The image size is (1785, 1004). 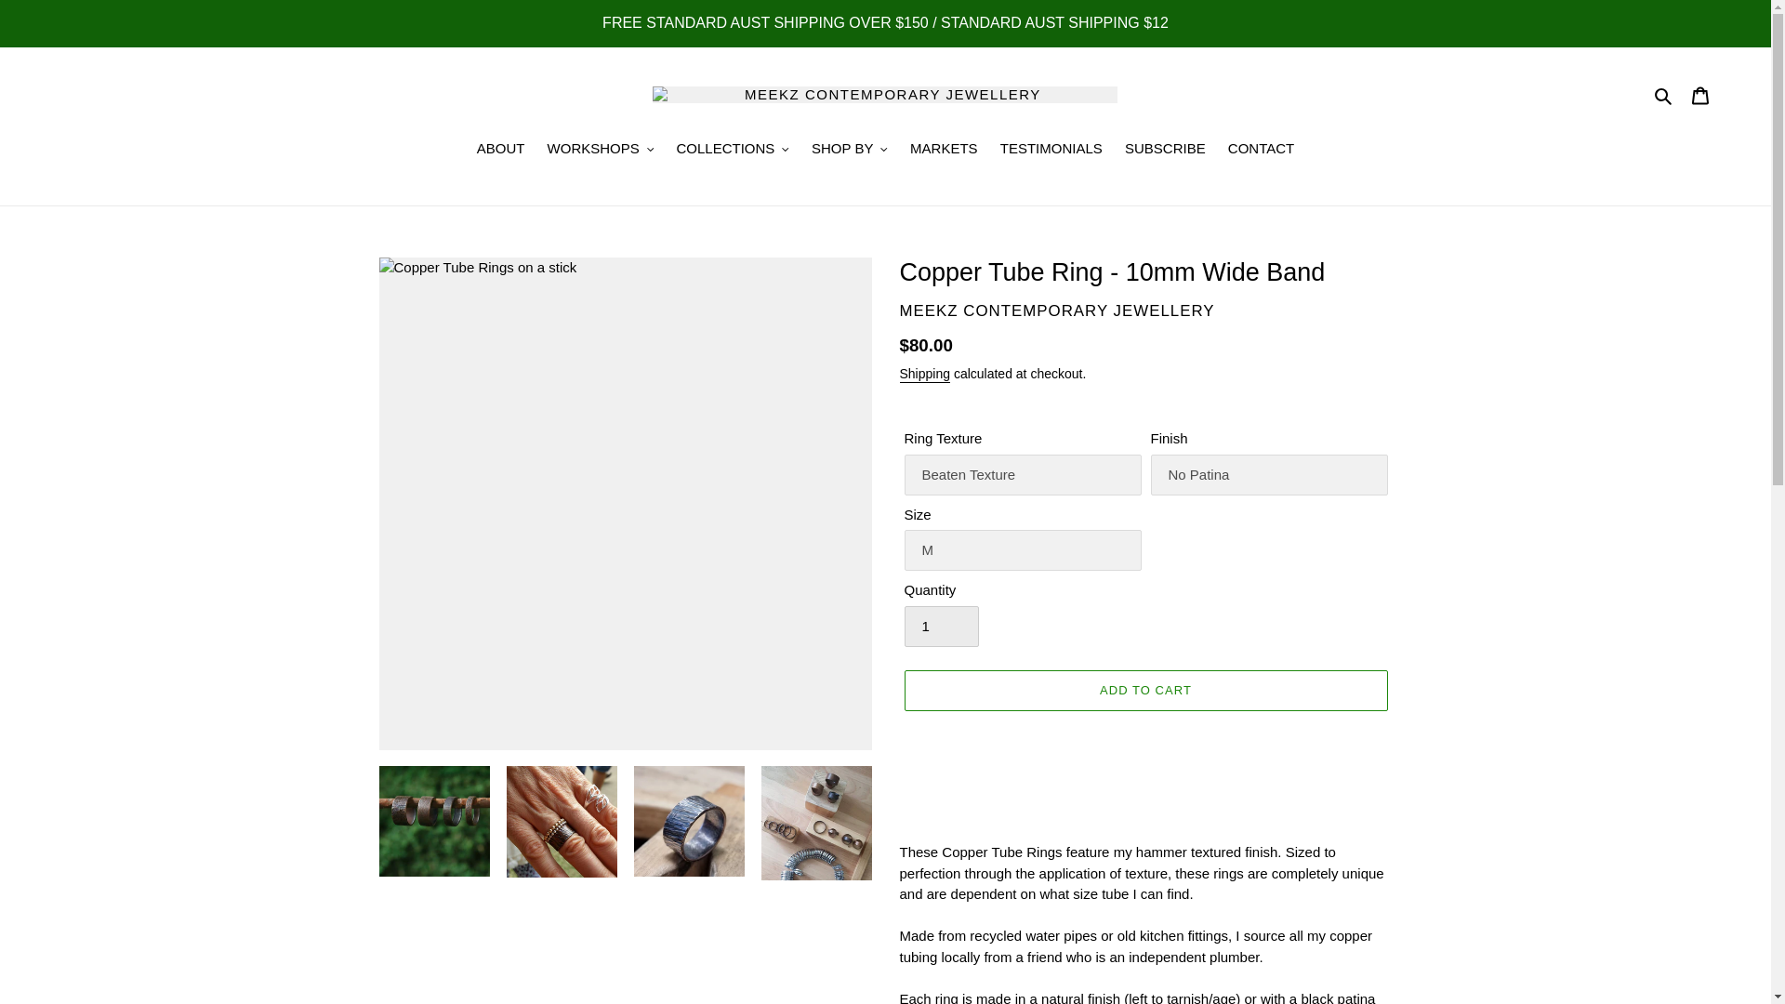 What do you see at coordinates (500, 149) in the screenshot?
I see `ABOUT` at bounding box center [500, 149].